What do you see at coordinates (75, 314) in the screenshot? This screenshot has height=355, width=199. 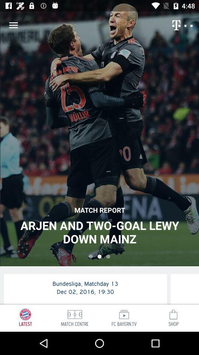 I see `click on the match centre` at bounding box center [75, 314].